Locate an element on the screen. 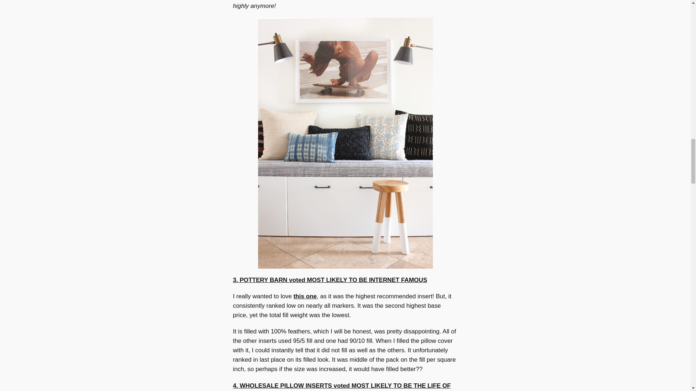 This screenshot has width=696, height=391. 3. POTTERY BARN voted MOST LIKELY TO BE INTERNET FAMOUS is located at coordinates (330, 280).